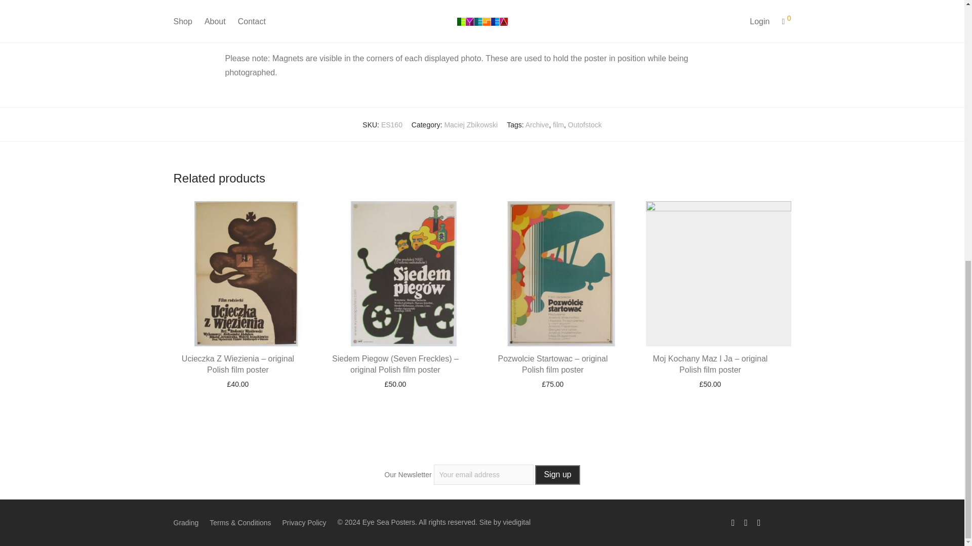 This screenshot has height=546, width=972. I want to click on film, so click(558, 124).